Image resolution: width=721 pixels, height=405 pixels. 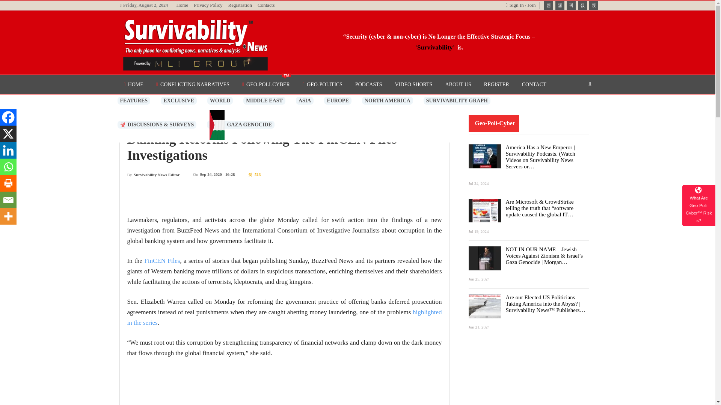 What do you see at coordinates (133, 84) in the screenshot?
I see `Email` at bounding box center [133, 84].